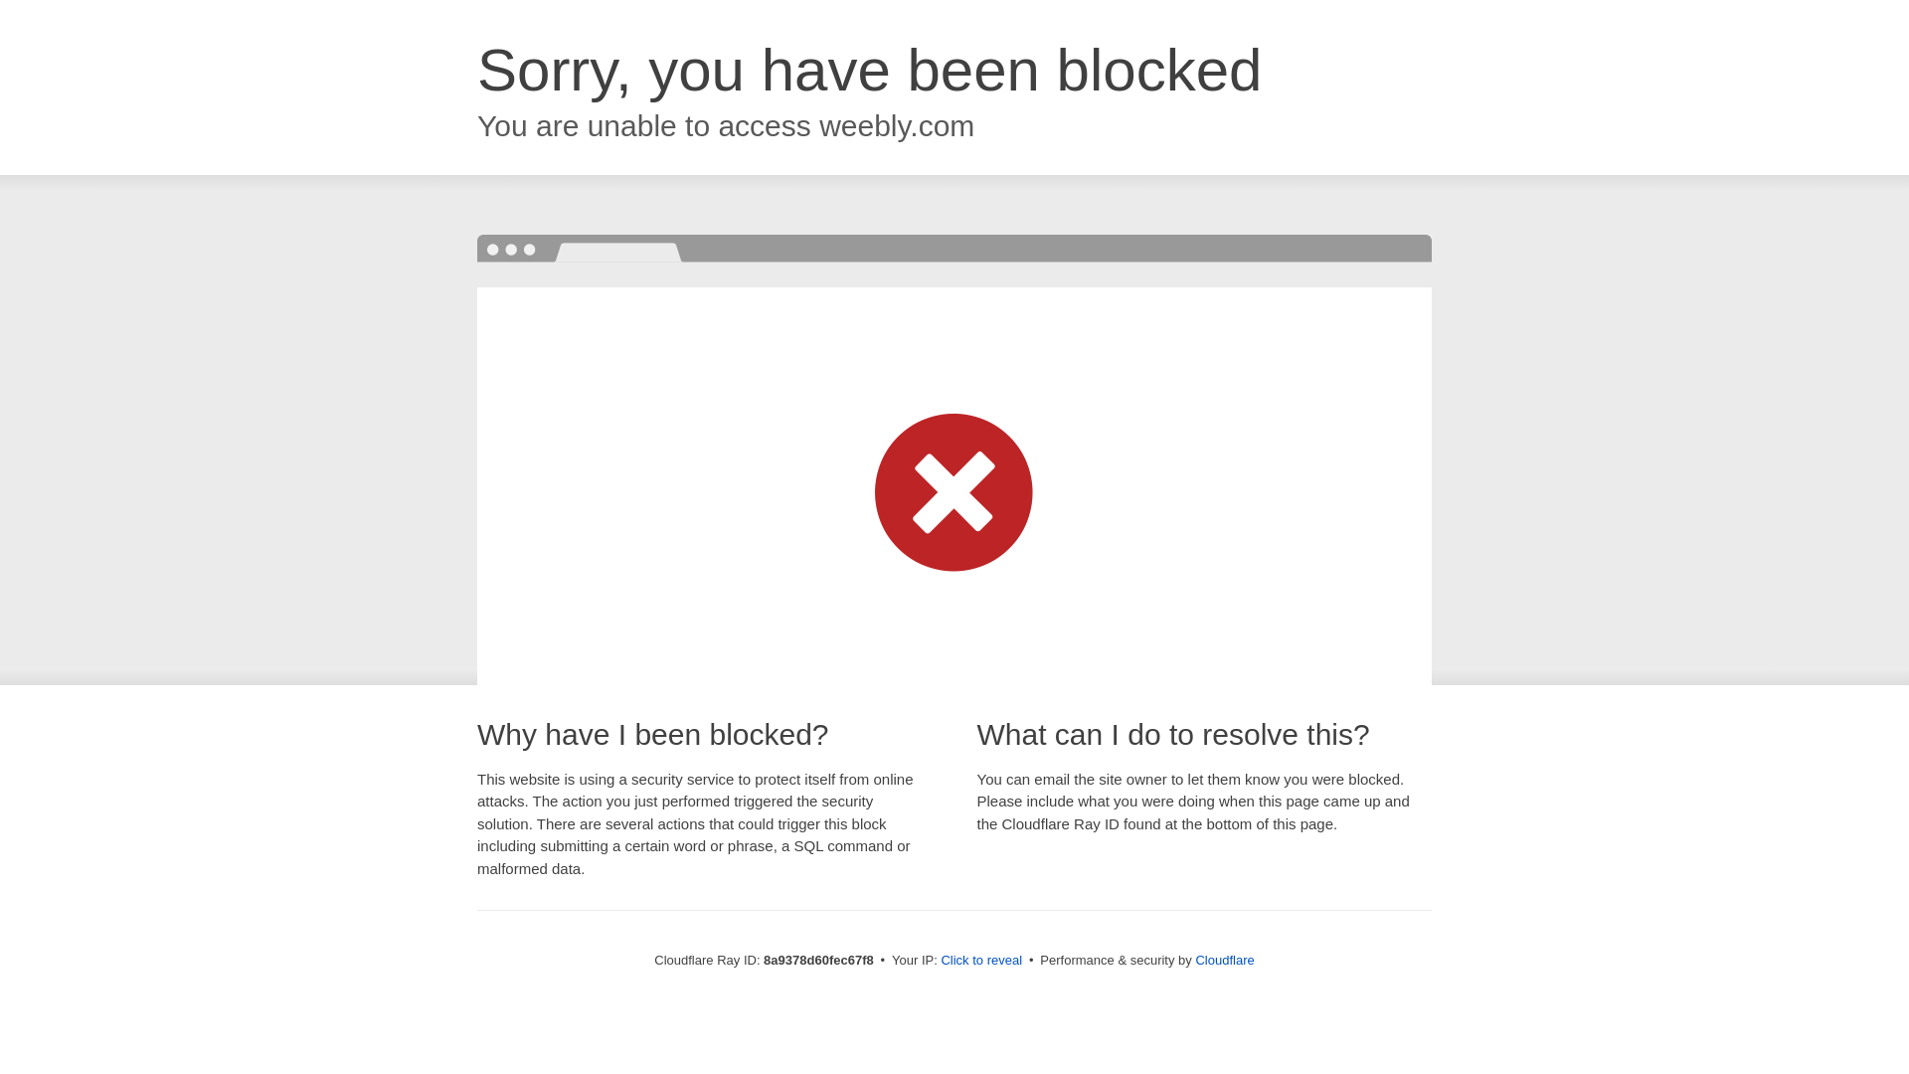 This screenshot has height=1074, width=1909. I want to click on Click to reveal, so click(980, 961).